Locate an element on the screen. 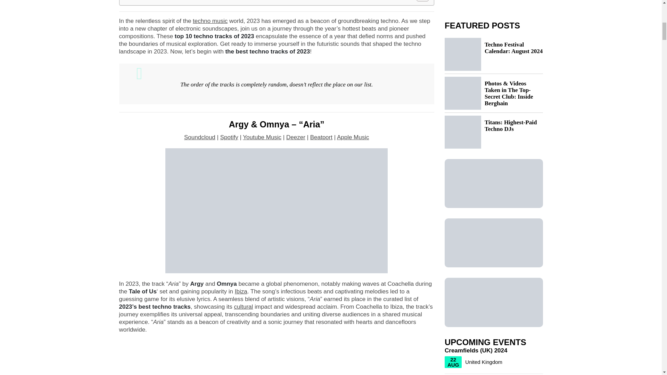  Apple Music is located at coordinates (353, 137).